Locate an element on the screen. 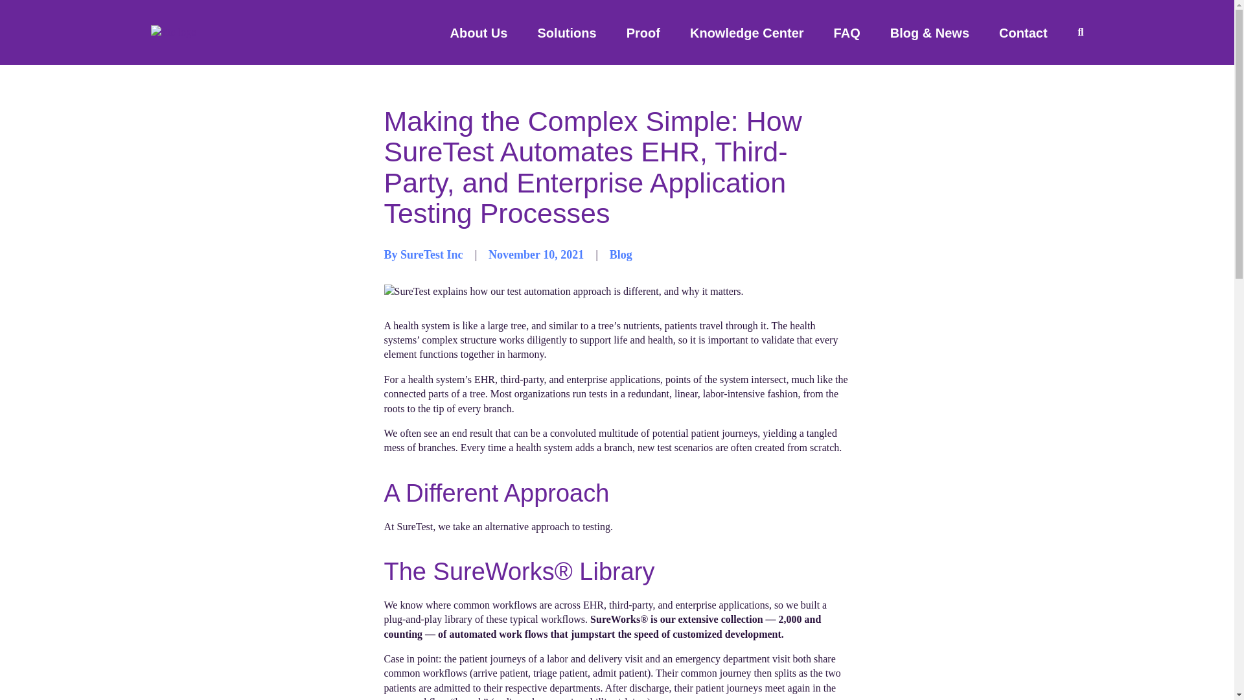 The width and height of the screenshot is (1244, 700). Proof is located at coordinates (643, 32).